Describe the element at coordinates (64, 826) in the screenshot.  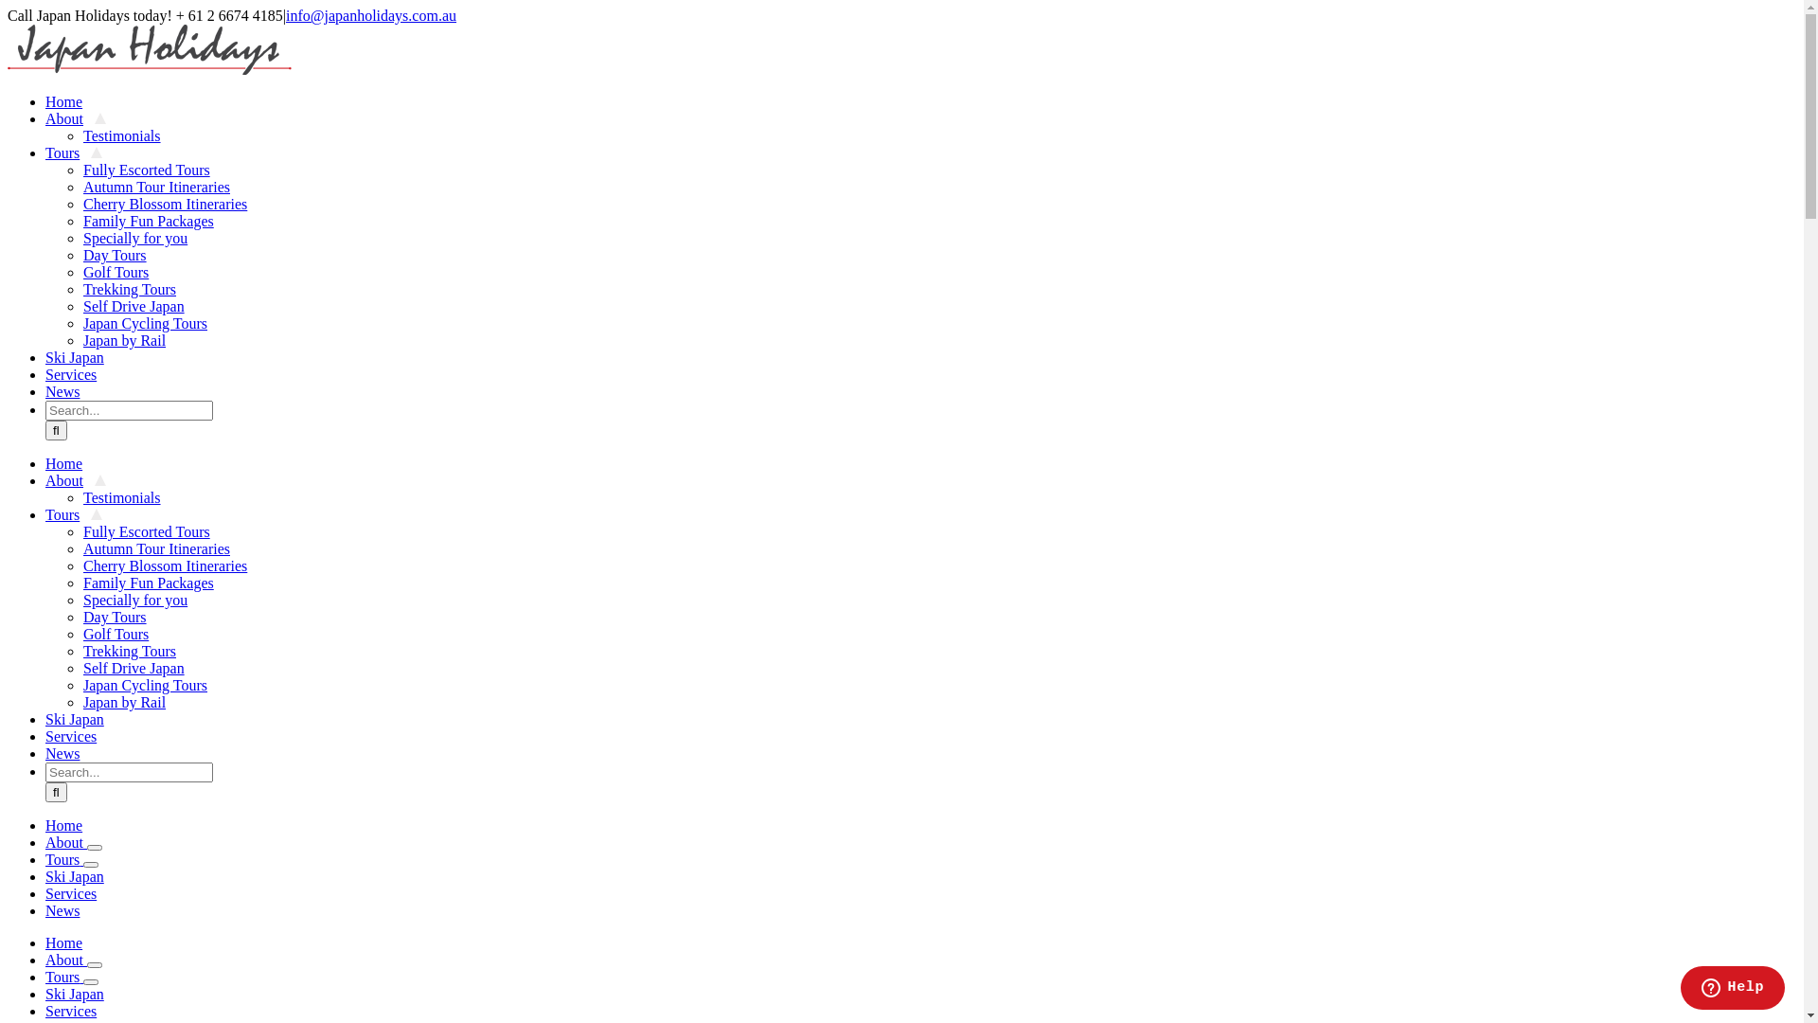
I see `Home` at that location.